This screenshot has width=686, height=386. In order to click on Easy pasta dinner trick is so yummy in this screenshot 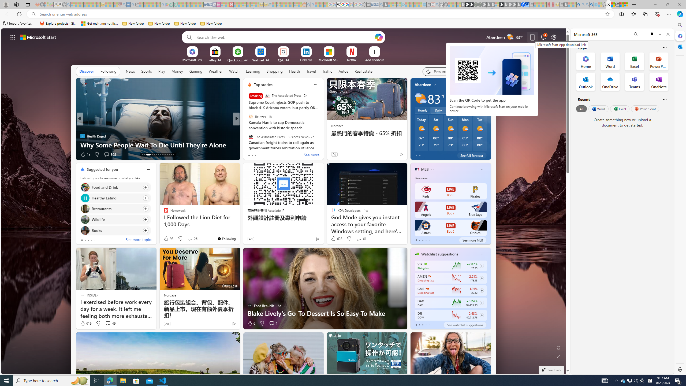, I will do `click(323, 145)`.